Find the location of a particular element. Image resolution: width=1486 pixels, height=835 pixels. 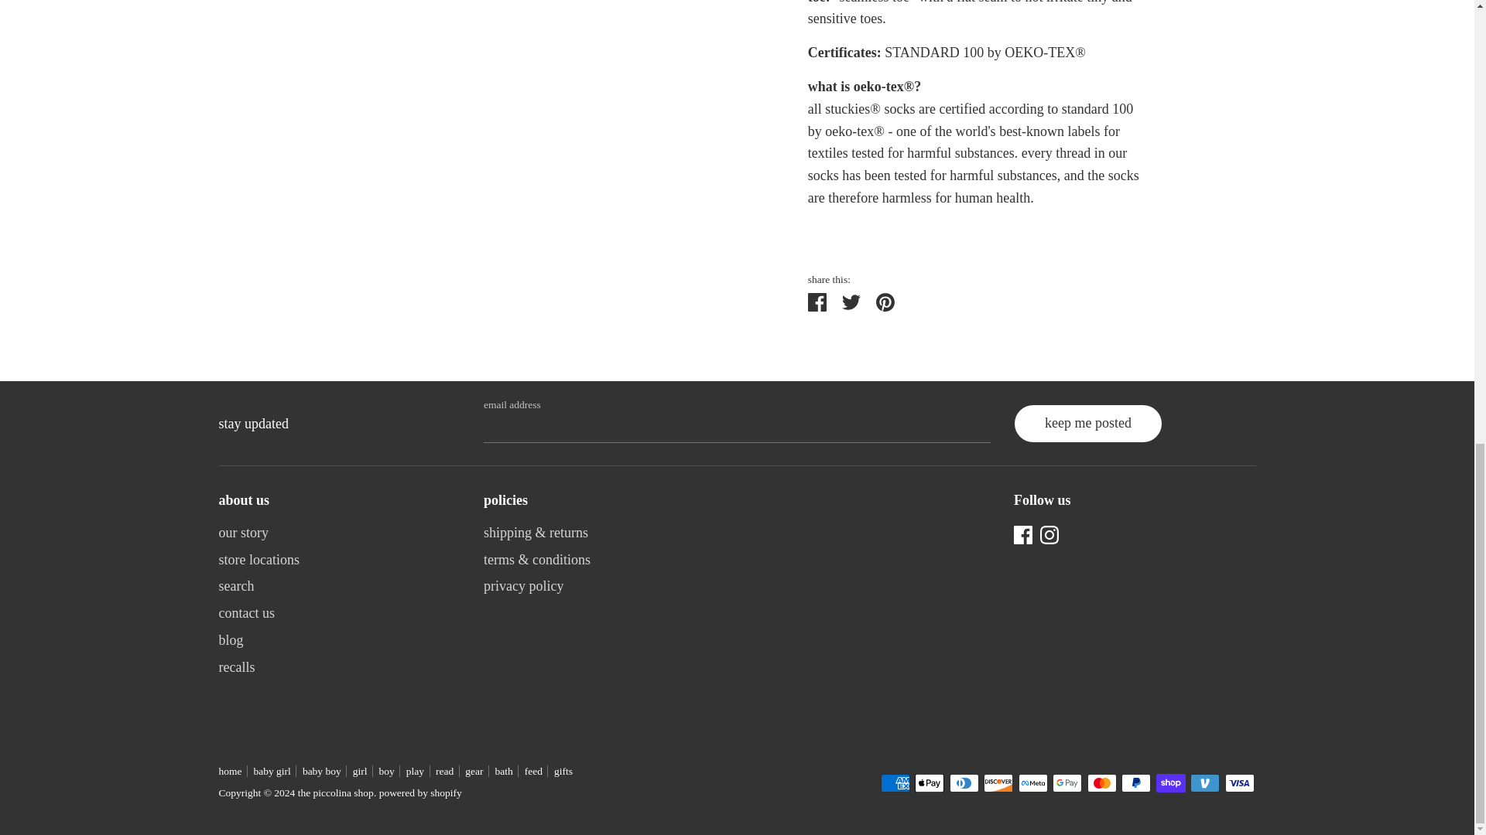

Facebook is located at coordinates (1023, 533).